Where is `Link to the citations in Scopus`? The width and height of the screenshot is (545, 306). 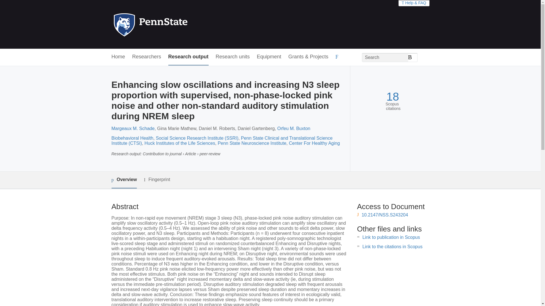 Link to the citations in Scopus is located at coordinates (392, 246).